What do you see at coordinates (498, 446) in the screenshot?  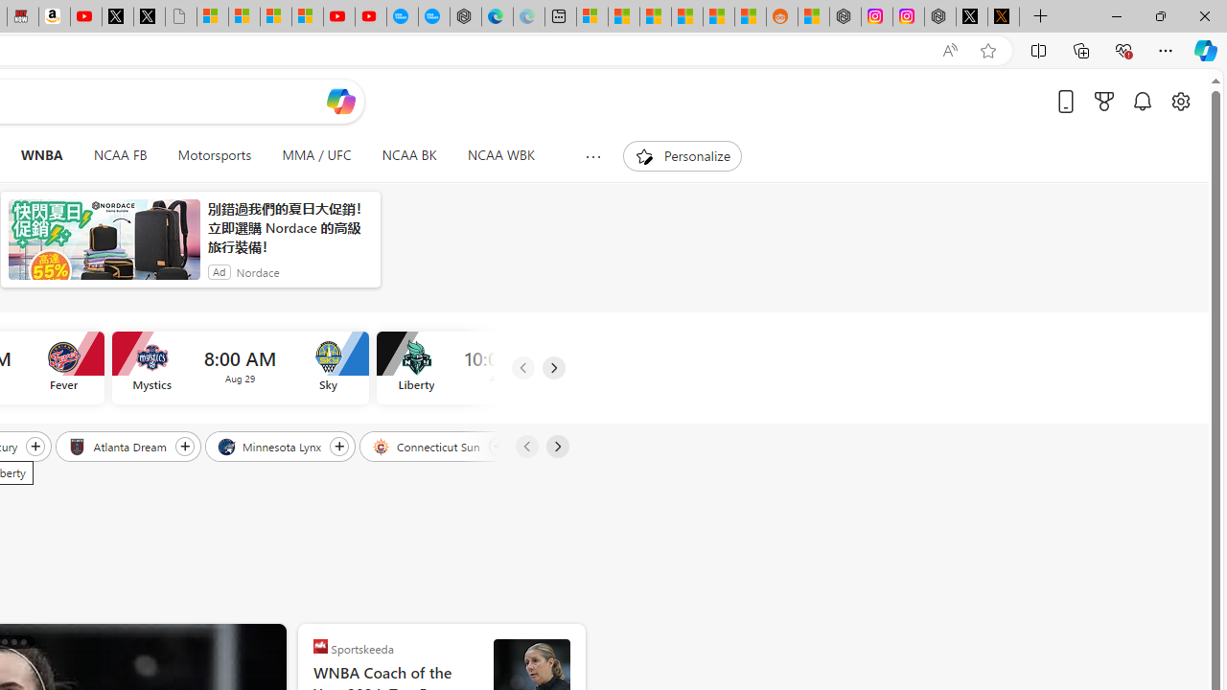 I see `Follow Connecticut Sun` at bounding box center [498, 446].